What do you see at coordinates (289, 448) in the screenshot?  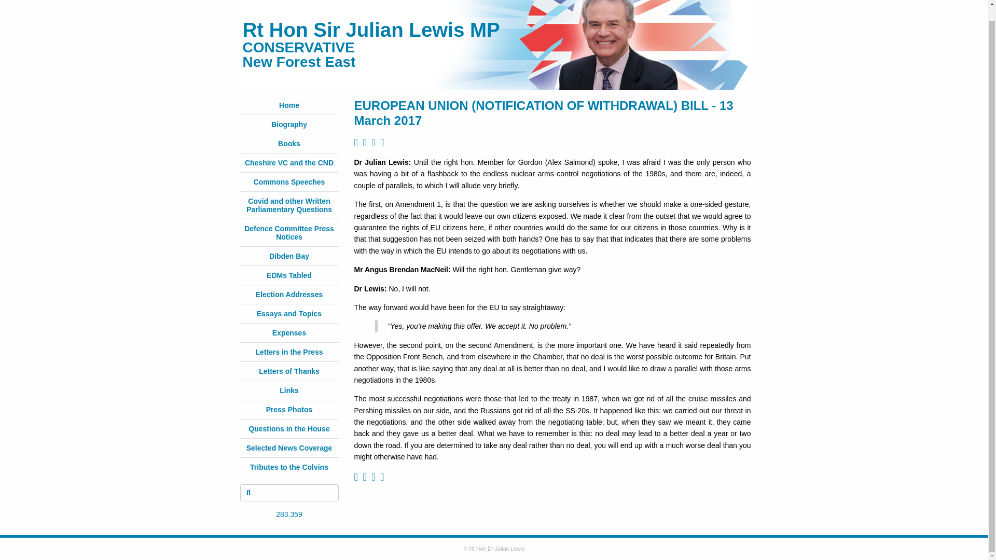 I see `Selected News Coverage` at bounding box center [289, 448].